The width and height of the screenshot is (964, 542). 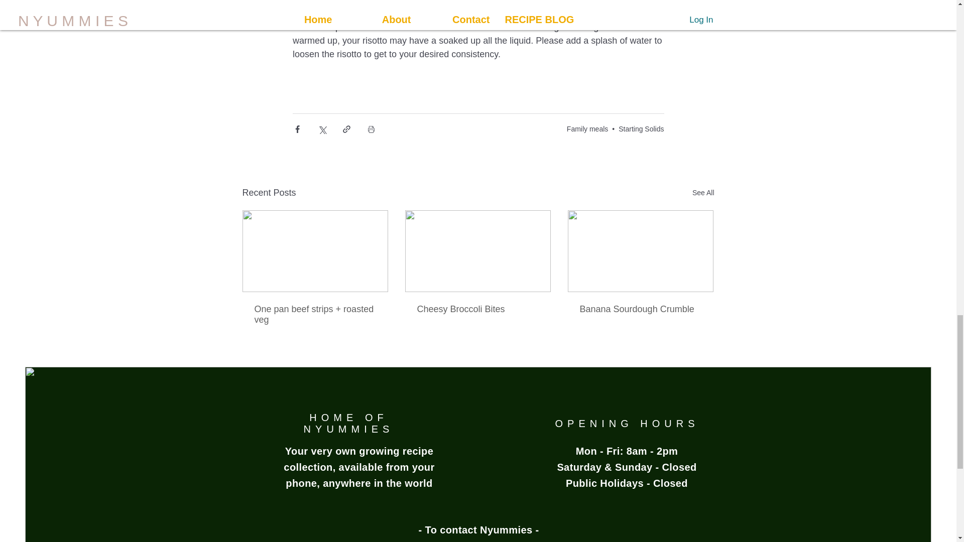 I want to click on Starting Solids, so click(x=641, y=128).